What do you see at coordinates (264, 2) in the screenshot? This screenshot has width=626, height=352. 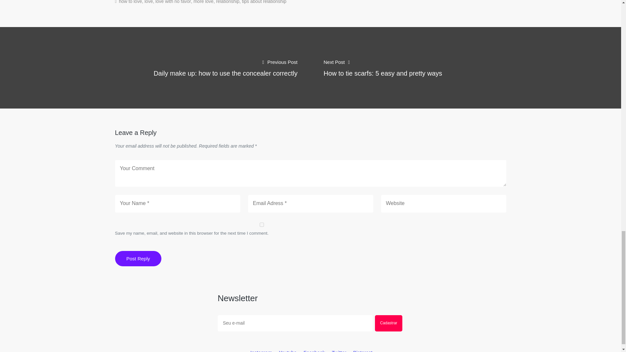 I see `tips about relationship` at bounding box center [264, 2].